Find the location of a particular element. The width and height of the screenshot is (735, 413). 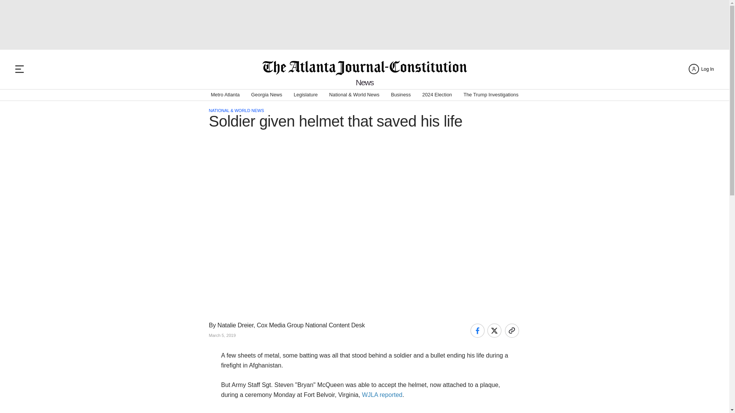

Legislature is located at coordinates (305, 95).